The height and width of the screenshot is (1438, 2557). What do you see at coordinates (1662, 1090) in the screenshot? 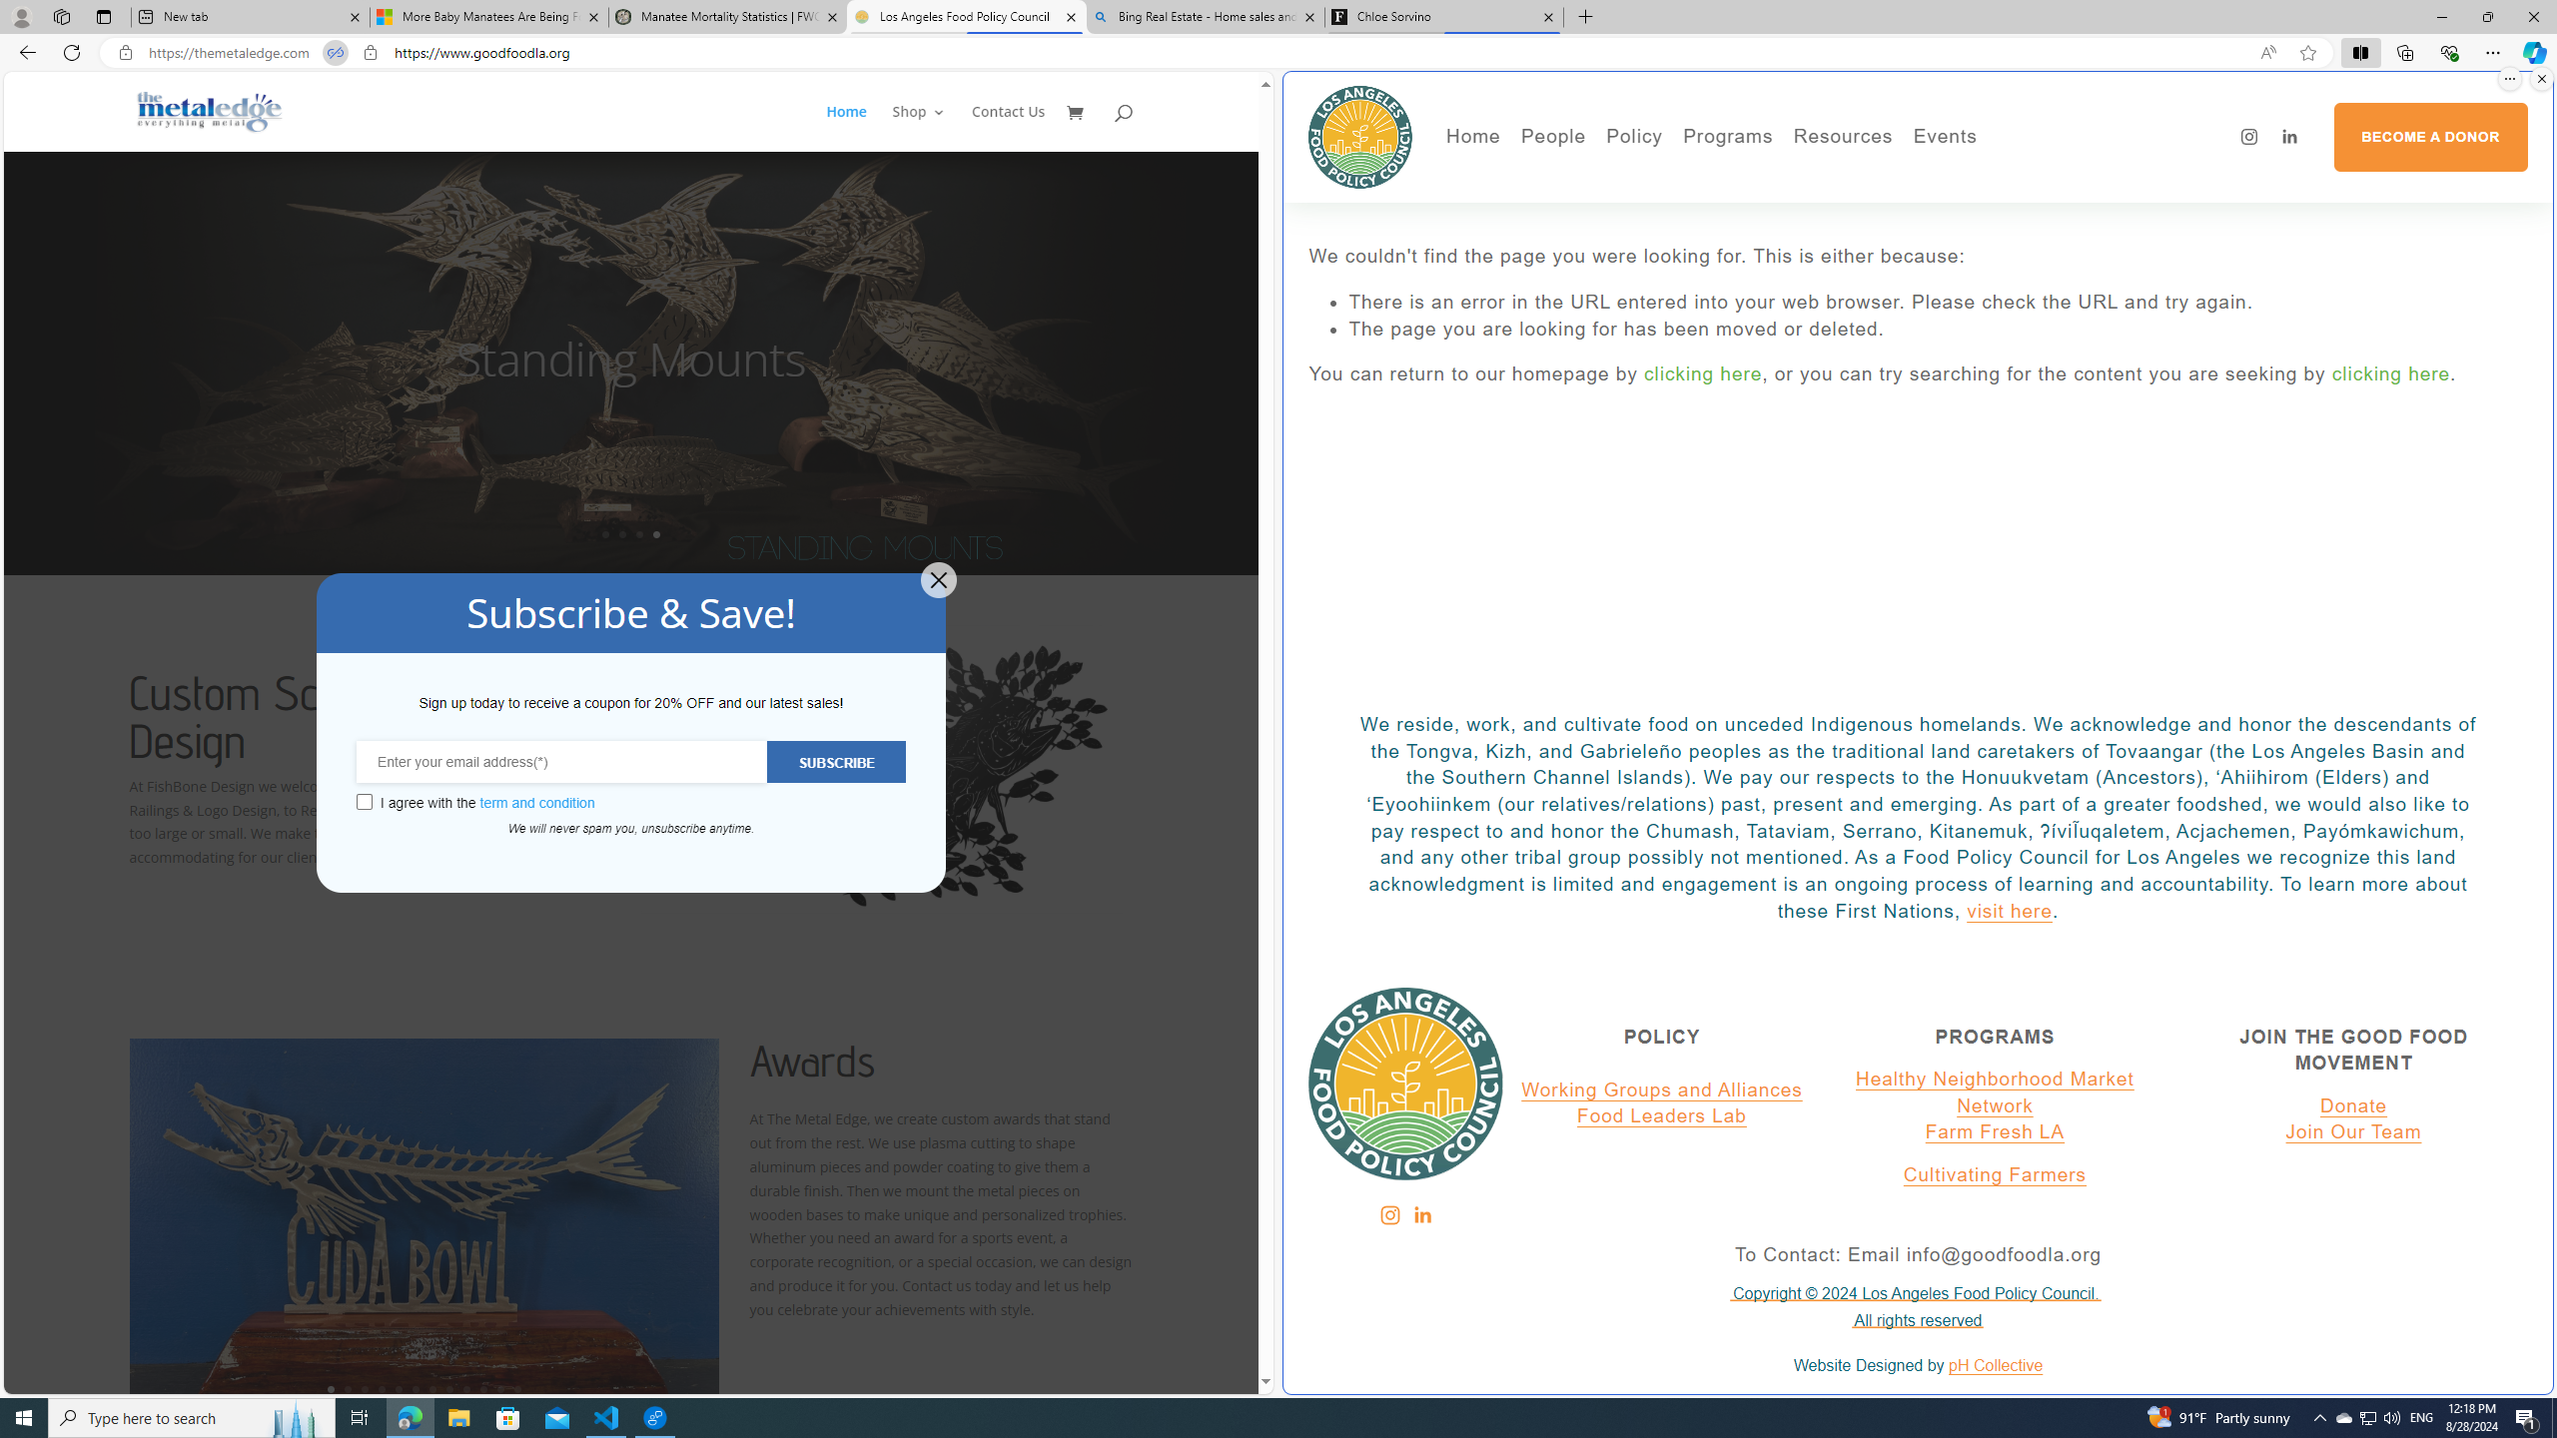
I see `Working Groups and Alliances` at bounding box center [1662, 1090].